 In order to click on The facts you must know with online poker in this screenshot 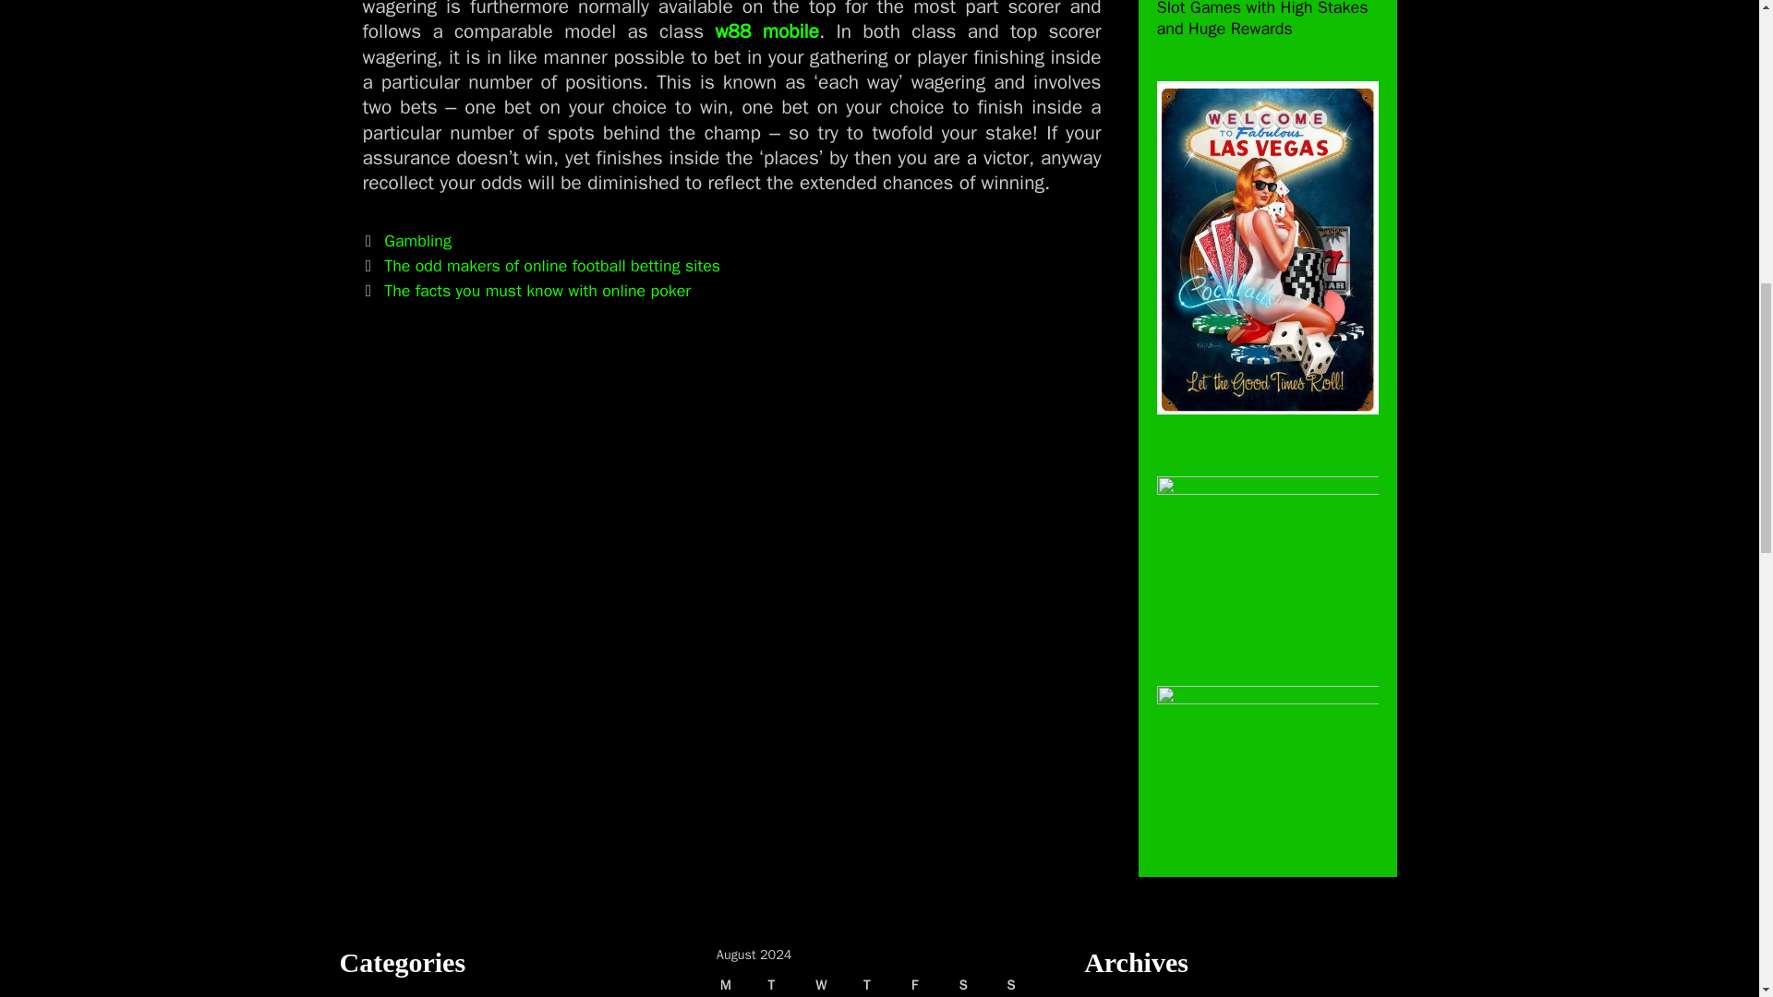, I will do `click(537, 290)`.